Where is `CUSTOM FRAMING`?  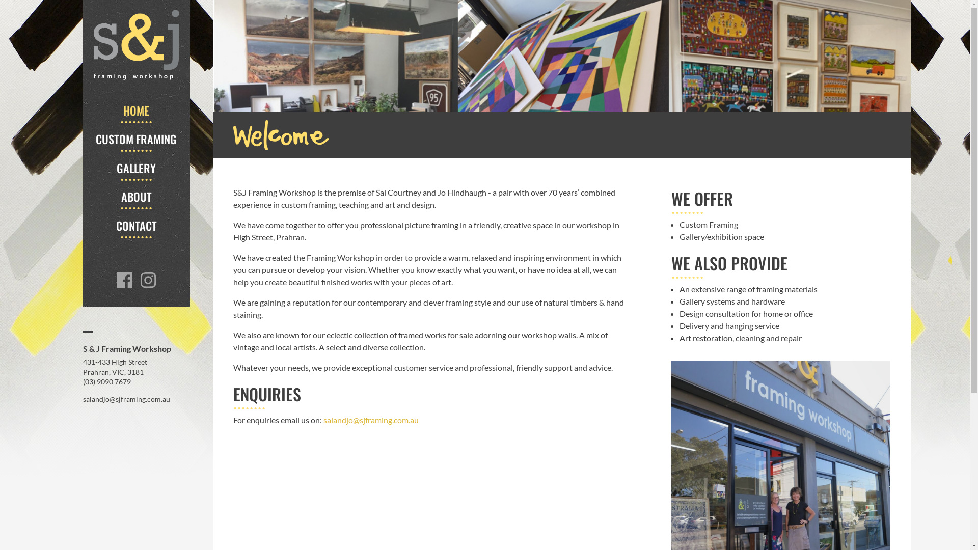 CUSTOM FRAMING is located at coordinates (137, 139).